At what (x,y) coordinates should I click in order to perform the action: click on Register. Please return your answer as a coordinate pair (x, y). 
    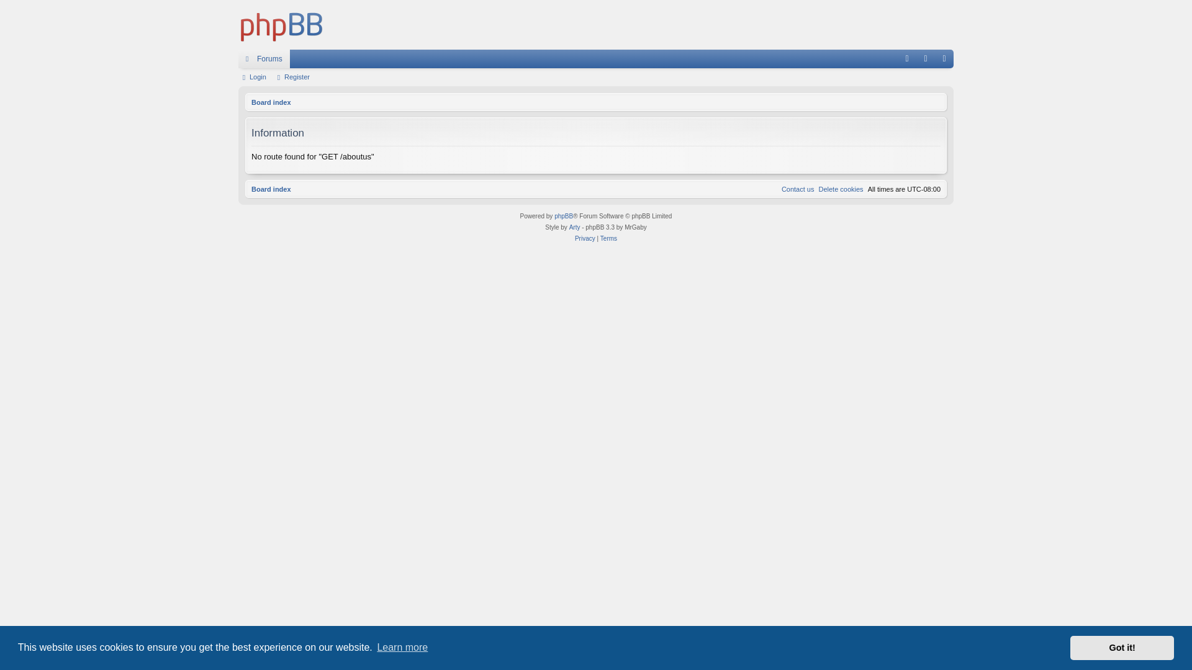
    Looking at the image, I should click on (294, 77).